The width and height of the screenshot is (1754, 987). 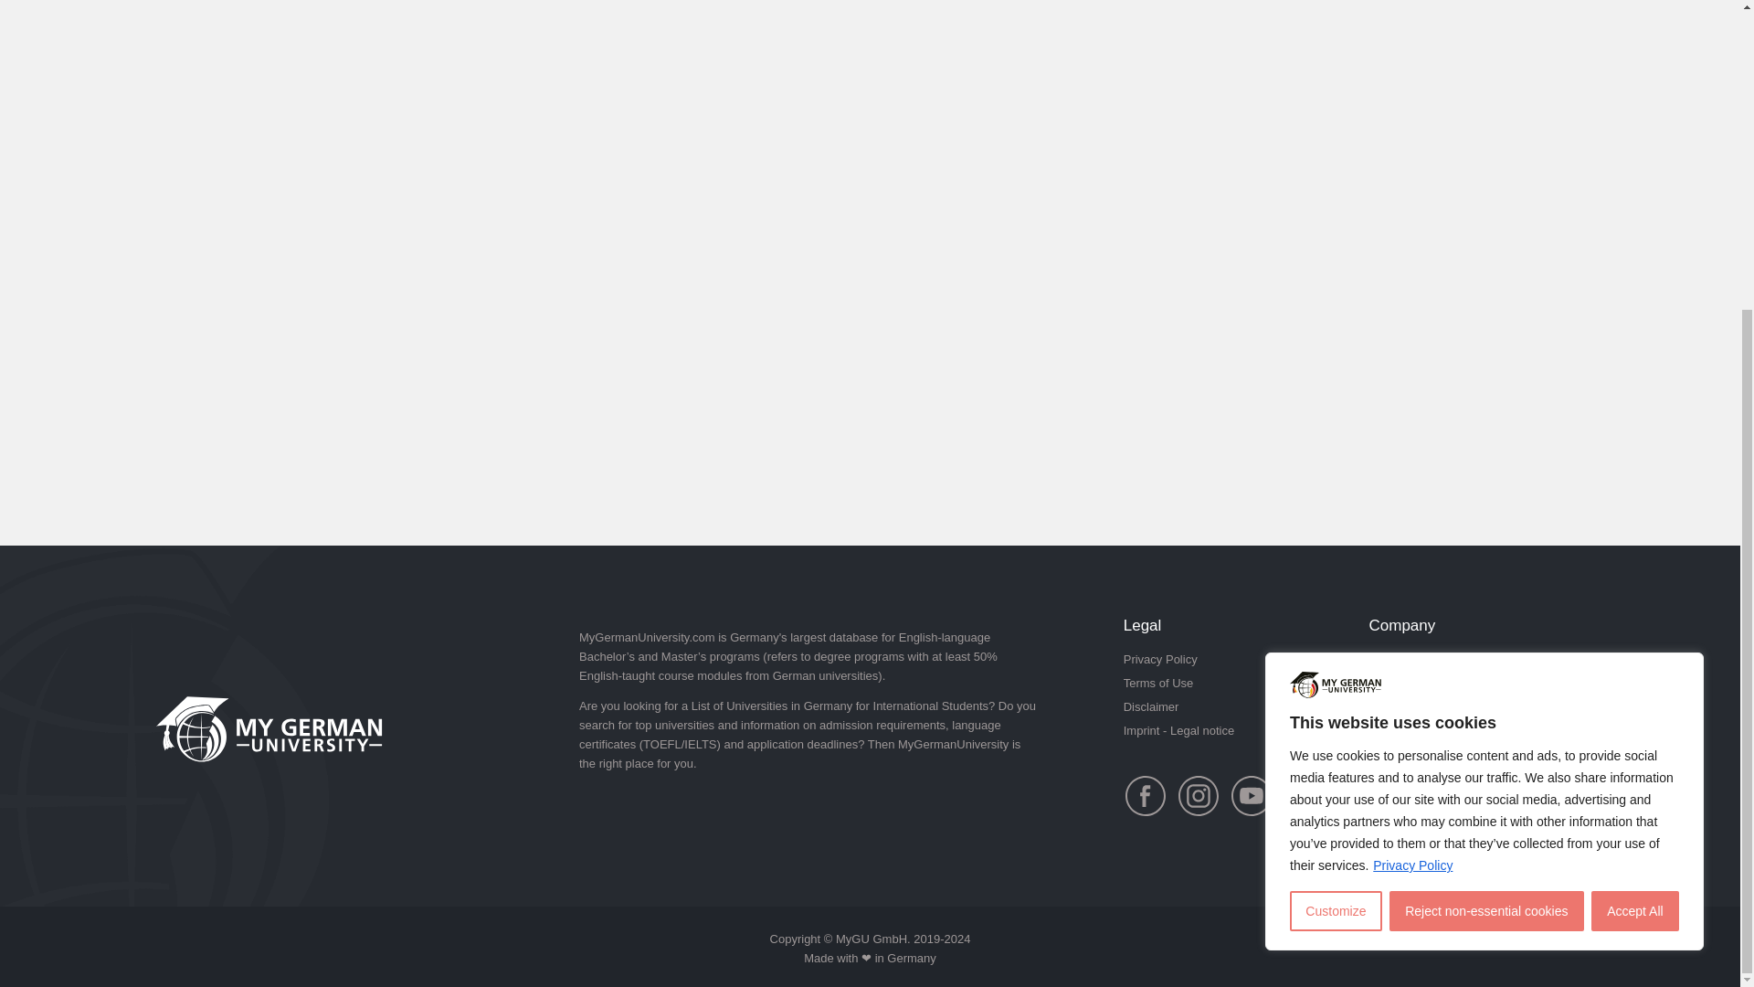 What do you see at coordinates (1634, 470) in the screenshot?
I see `Accept All` at bounding box center [1634, 470].